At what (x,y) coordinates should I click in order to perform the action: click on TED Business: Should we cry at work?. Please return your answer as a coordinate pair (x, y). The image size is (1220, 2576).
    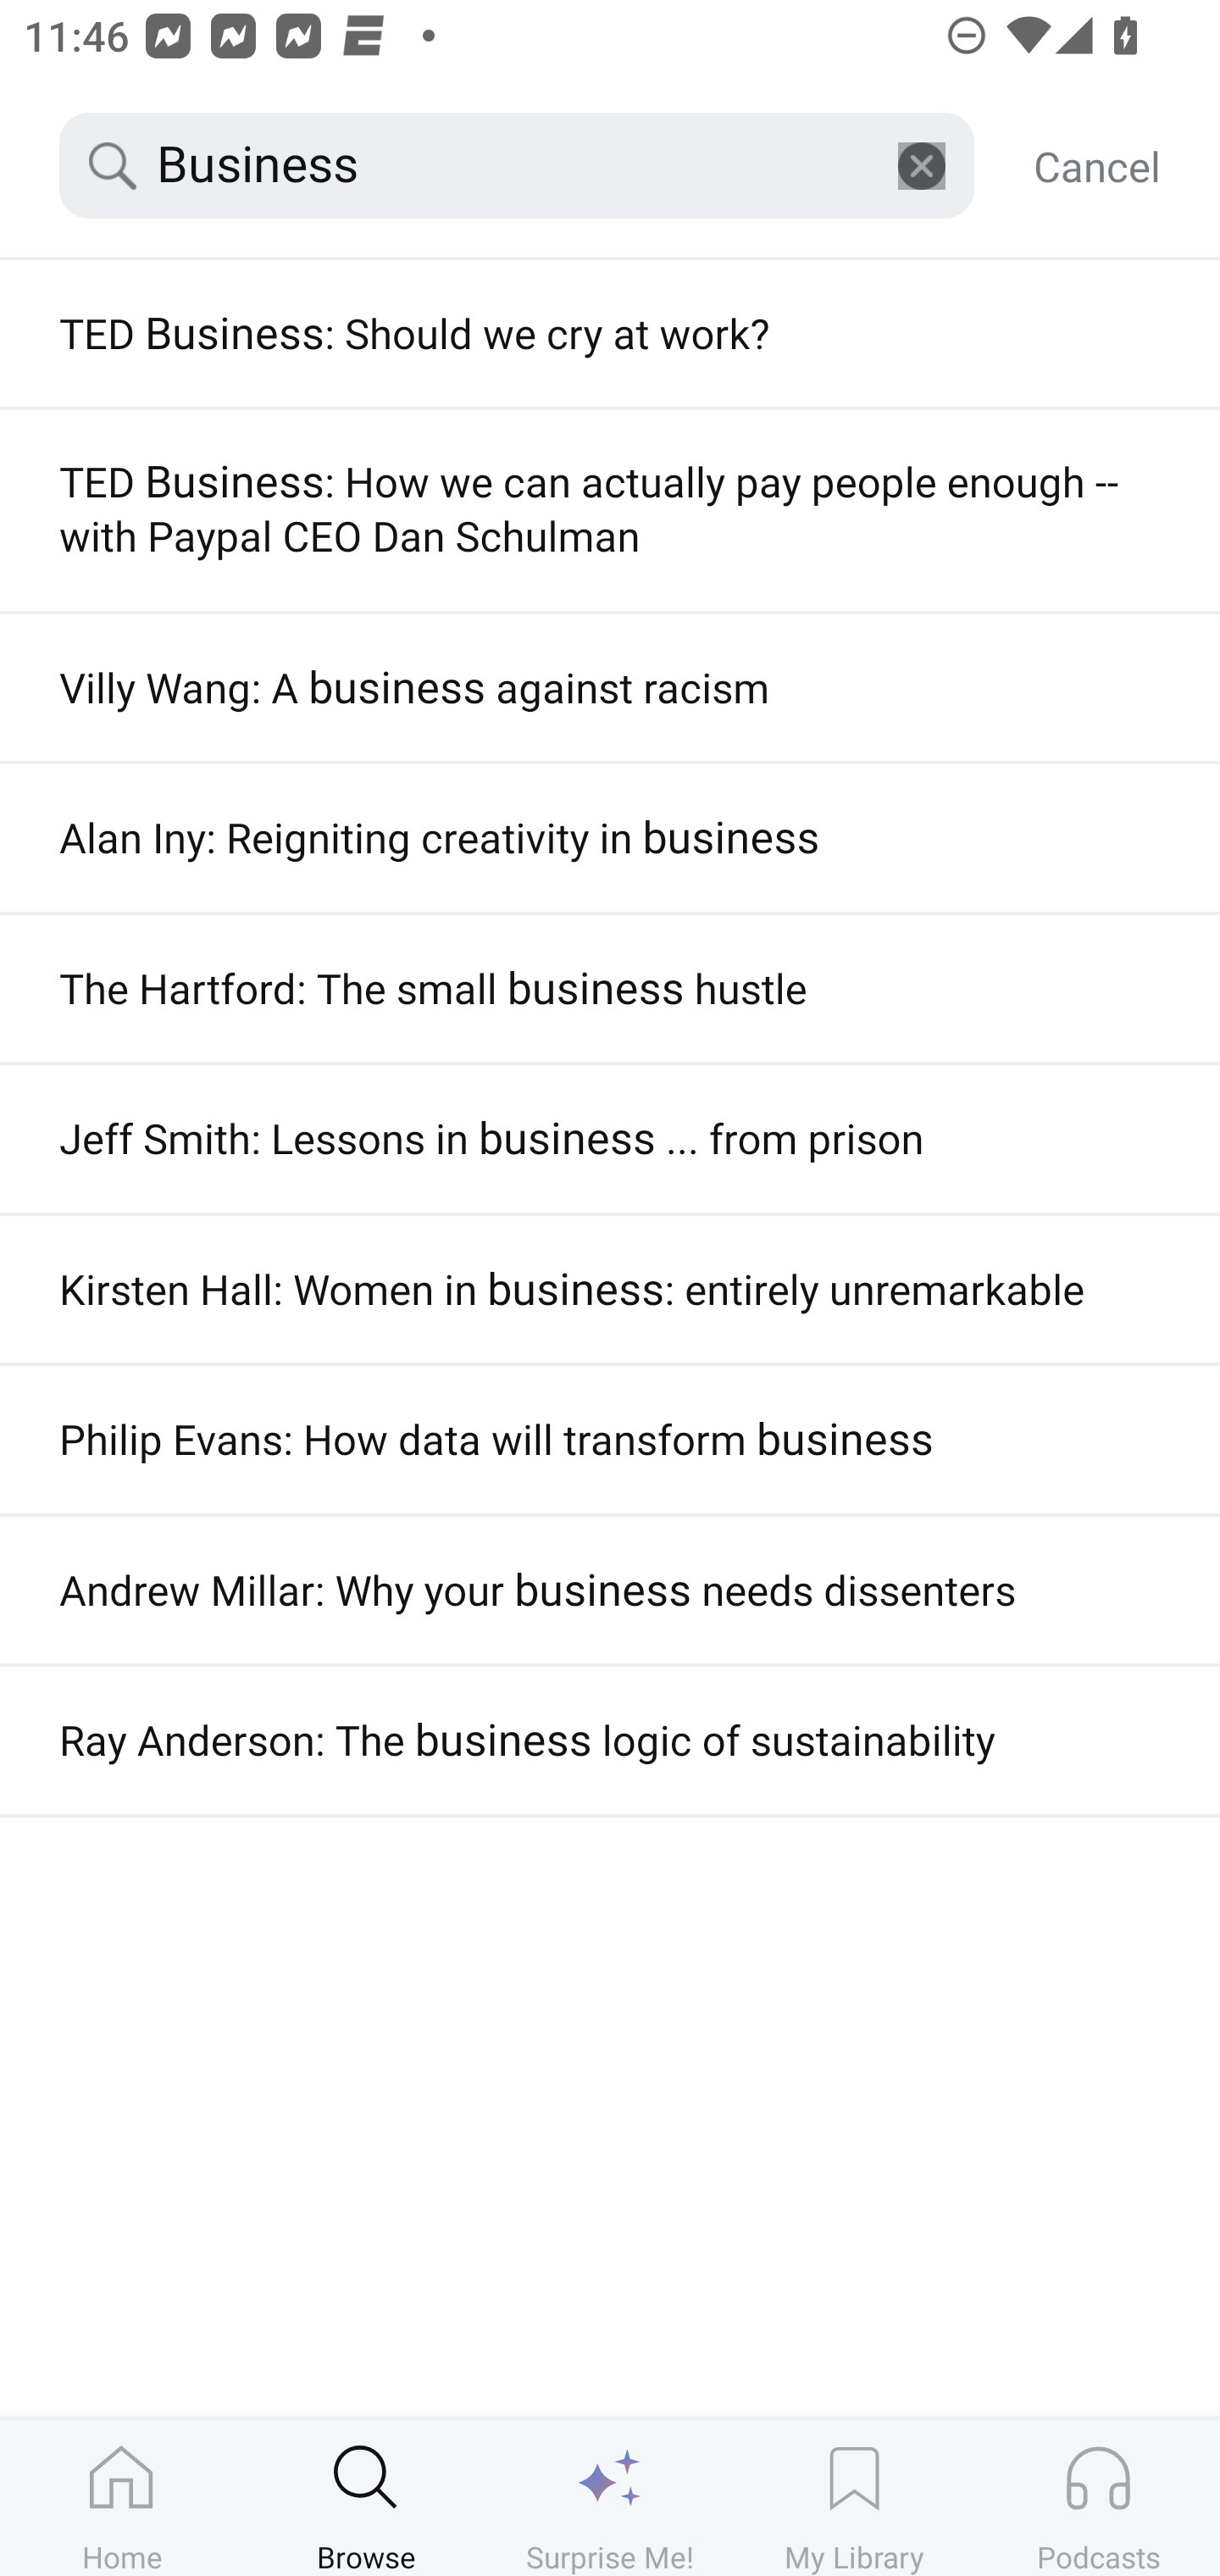
    Looking at the image, I should click on (610, 334).